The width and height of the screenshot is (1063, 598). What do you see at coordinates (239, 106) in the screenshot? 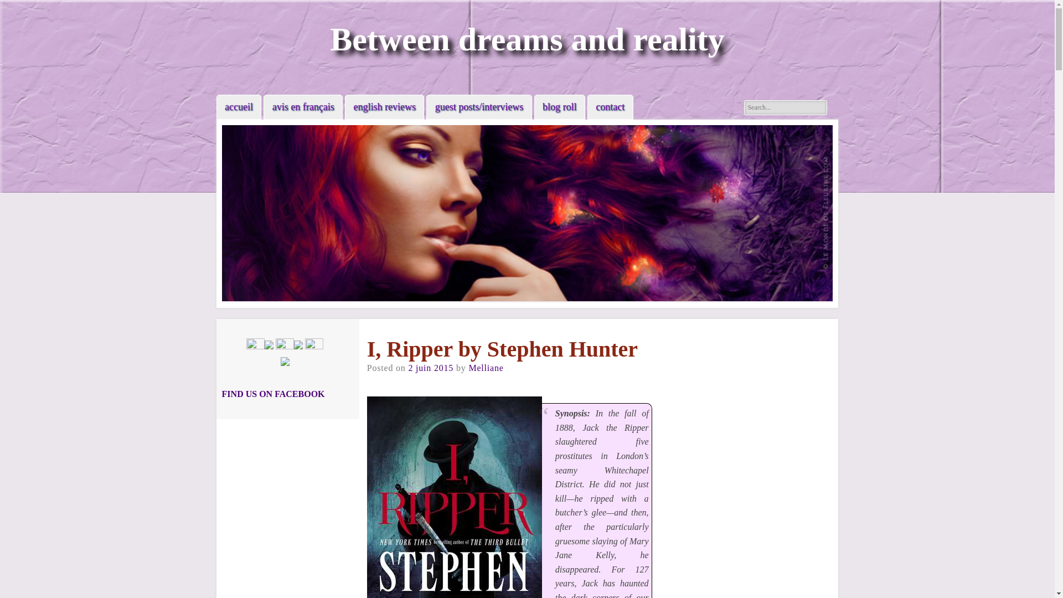
I see `accueil` at bounding box center [239, 106].